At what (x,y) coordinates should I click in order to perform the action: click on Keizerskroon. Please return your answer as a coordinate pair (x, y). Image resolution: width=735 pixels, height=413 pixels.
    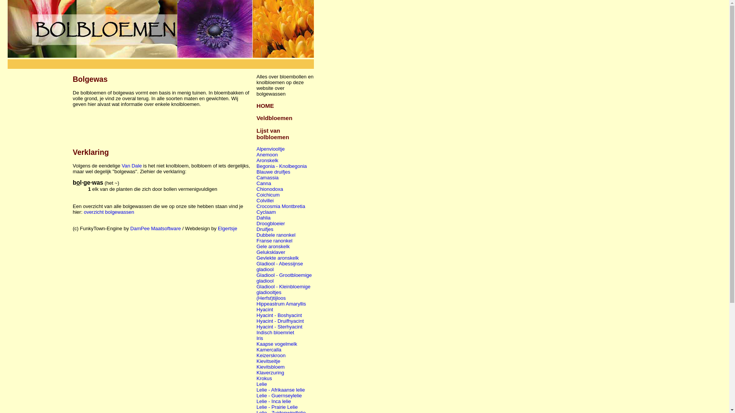
    Looking at the image, I should click on (271, 356).